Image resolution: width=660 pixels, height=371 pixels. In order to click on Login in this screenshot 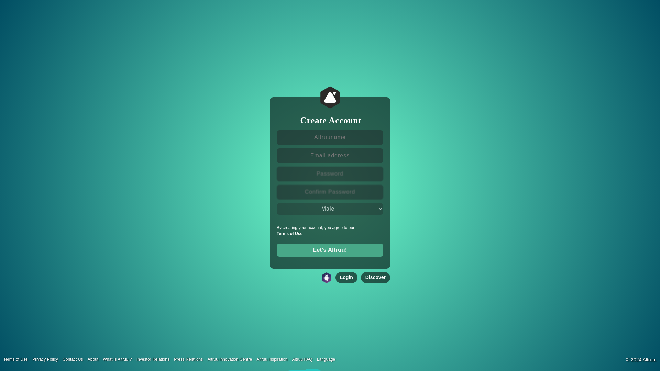, I will do `click(346, 278)`.